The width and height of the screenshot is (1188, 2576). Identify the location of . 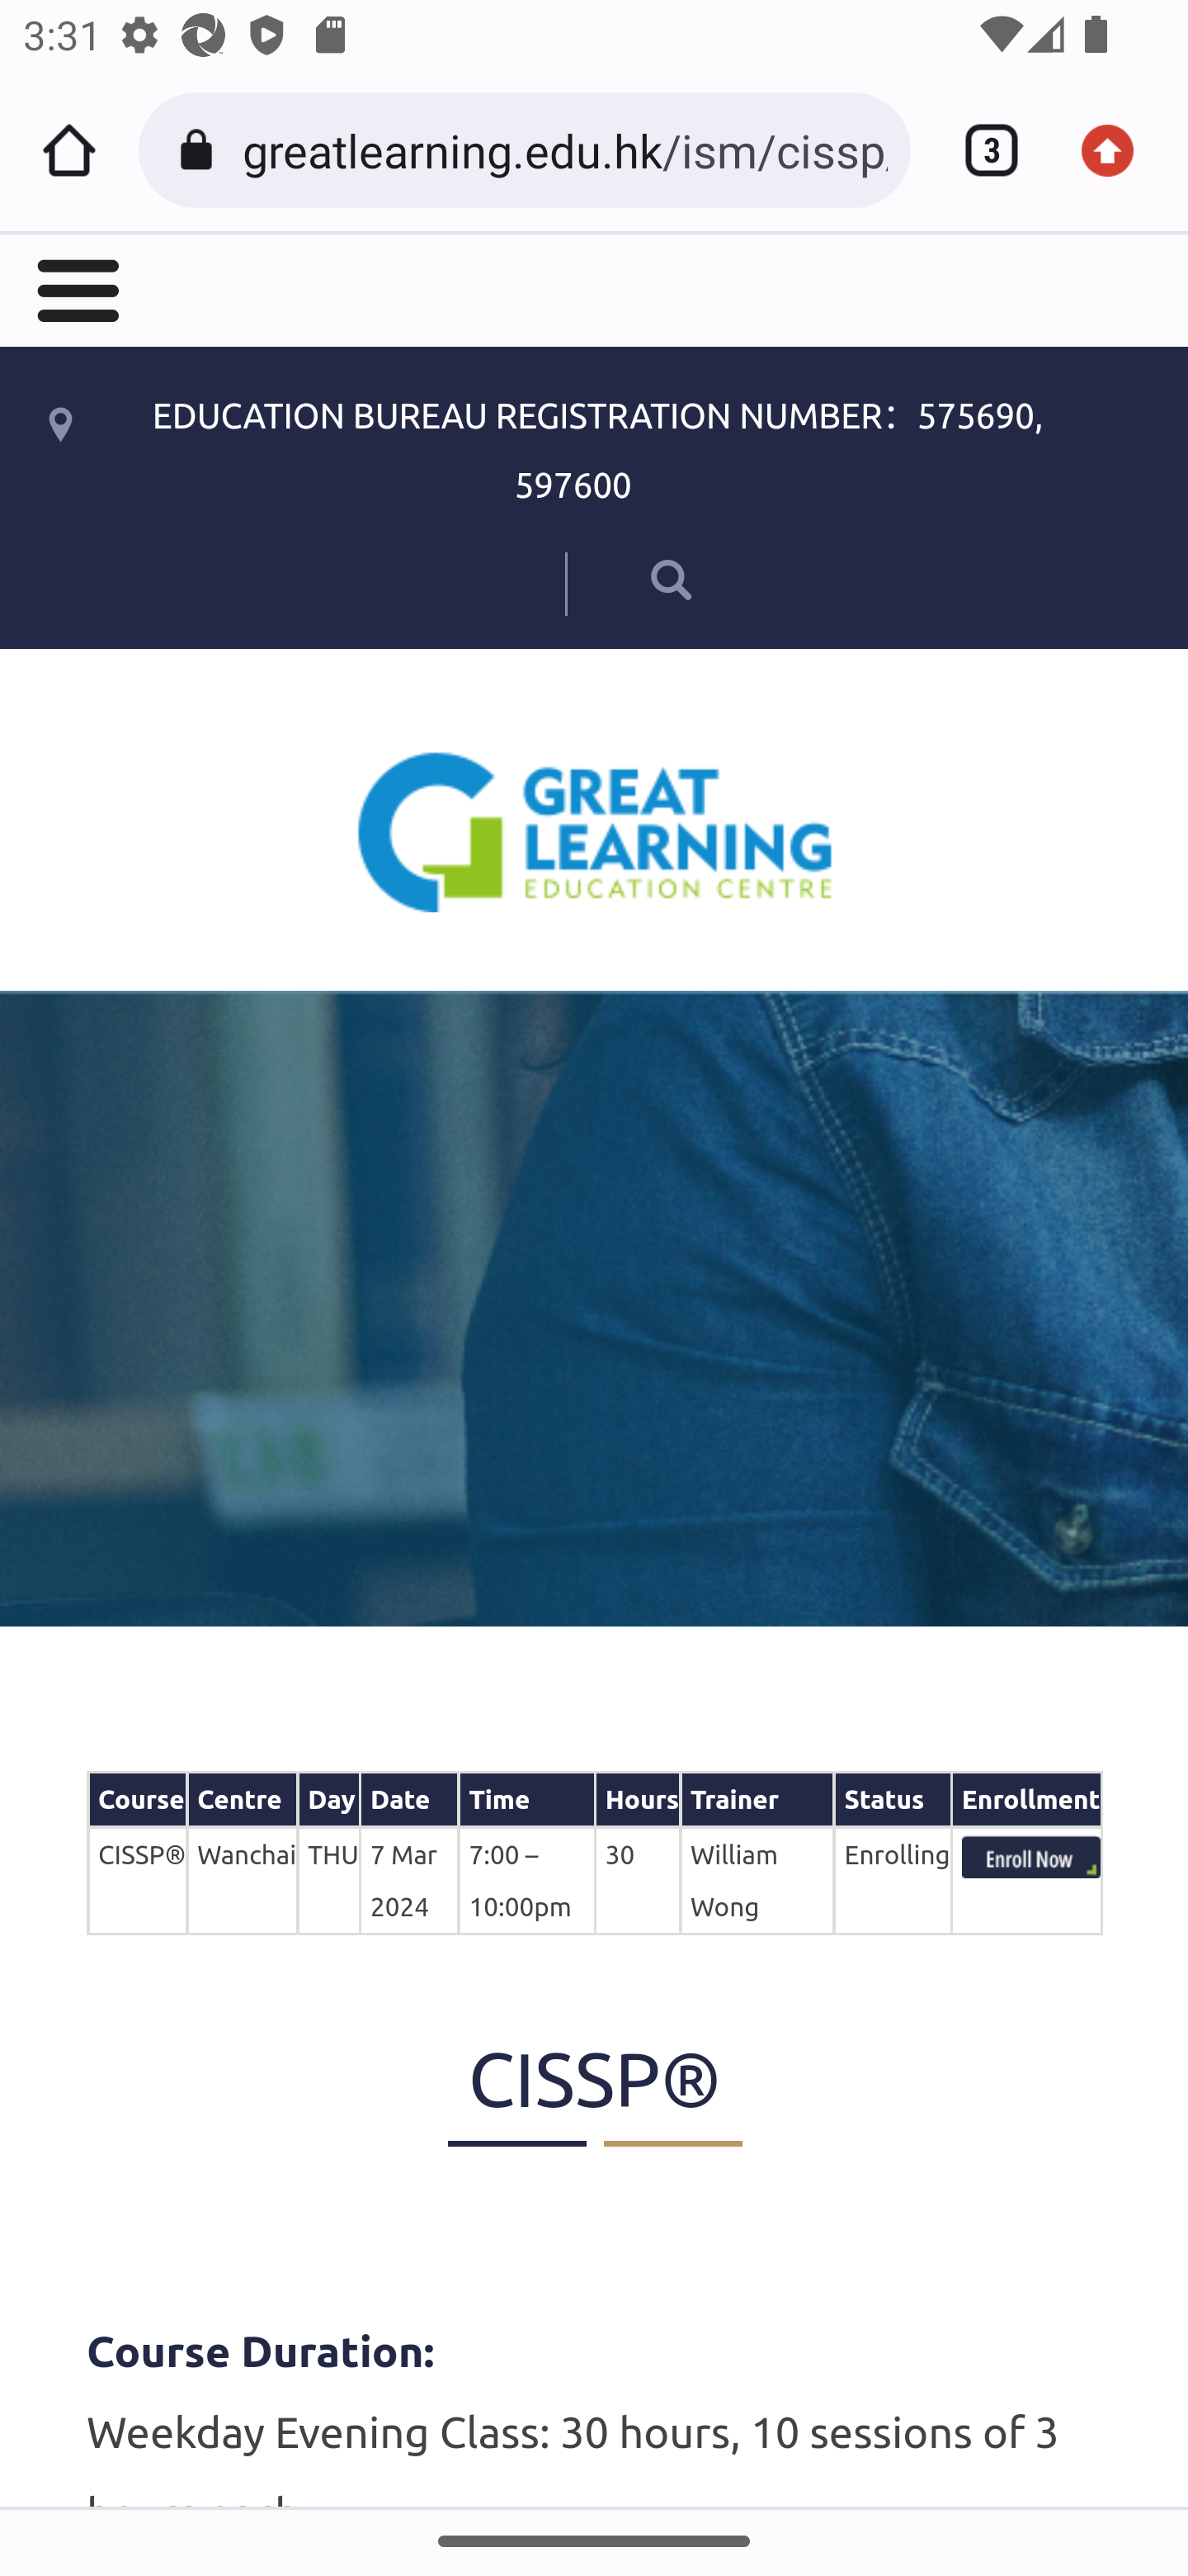
(75, 288).